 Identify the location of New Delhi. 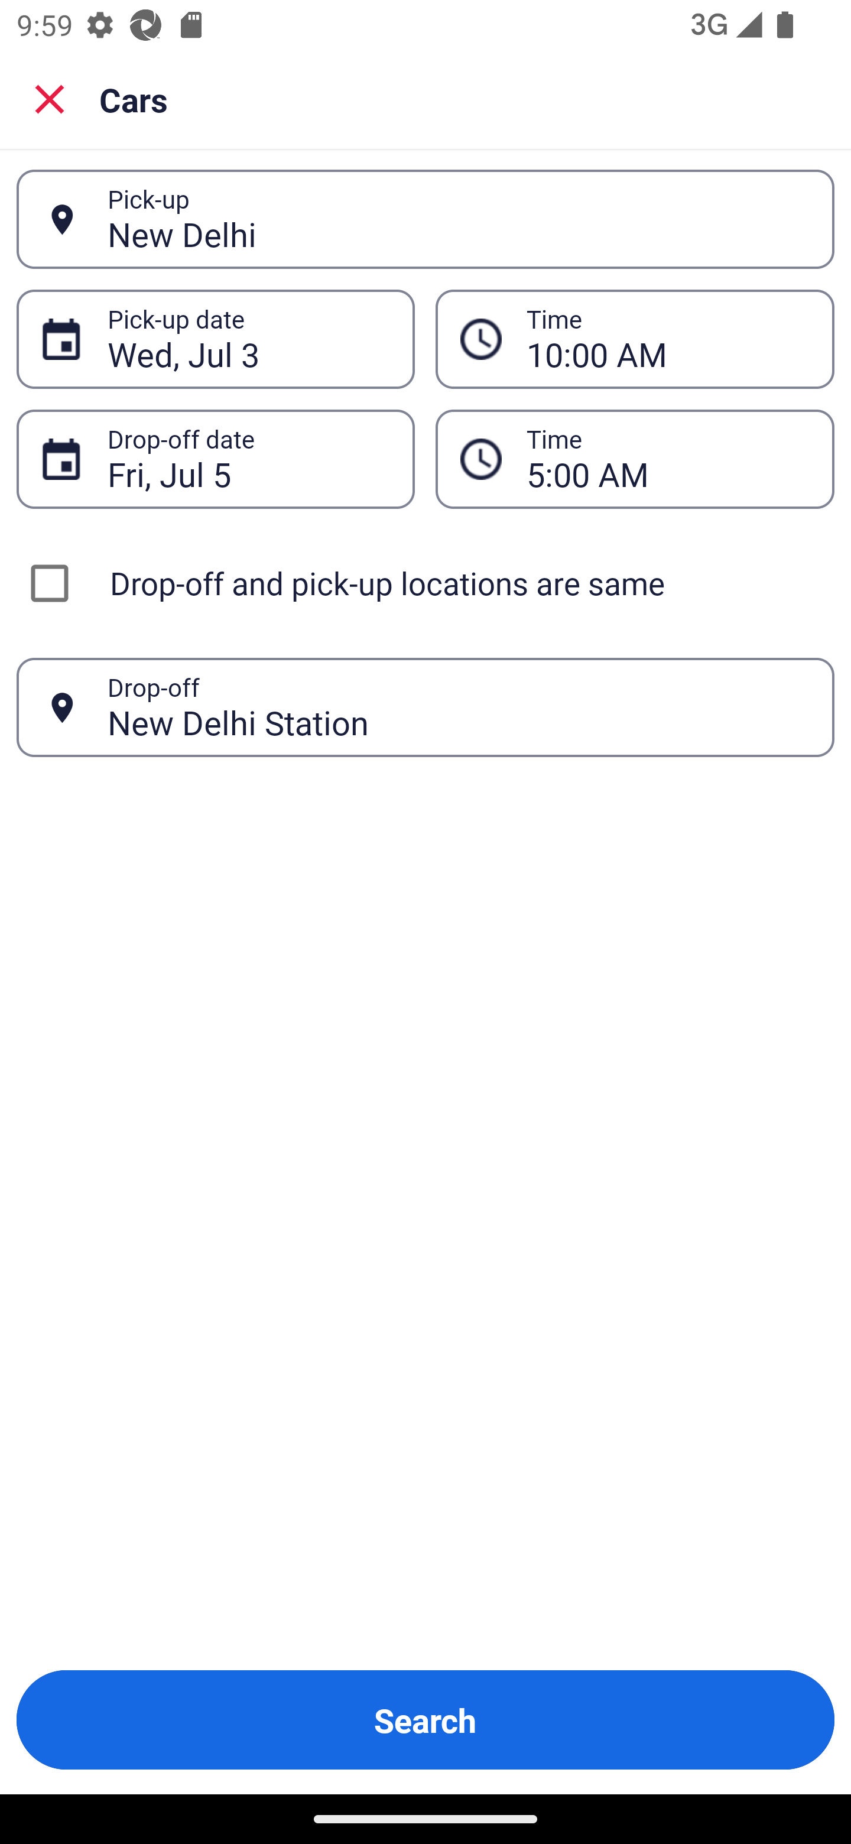
(458, 219).